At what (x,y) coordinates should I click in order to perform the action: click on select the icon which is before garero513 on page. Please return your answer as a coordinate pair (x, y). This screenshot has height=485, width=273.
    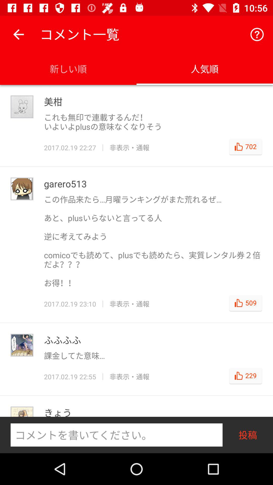
    Looking at the image, I should click on (22, 189).